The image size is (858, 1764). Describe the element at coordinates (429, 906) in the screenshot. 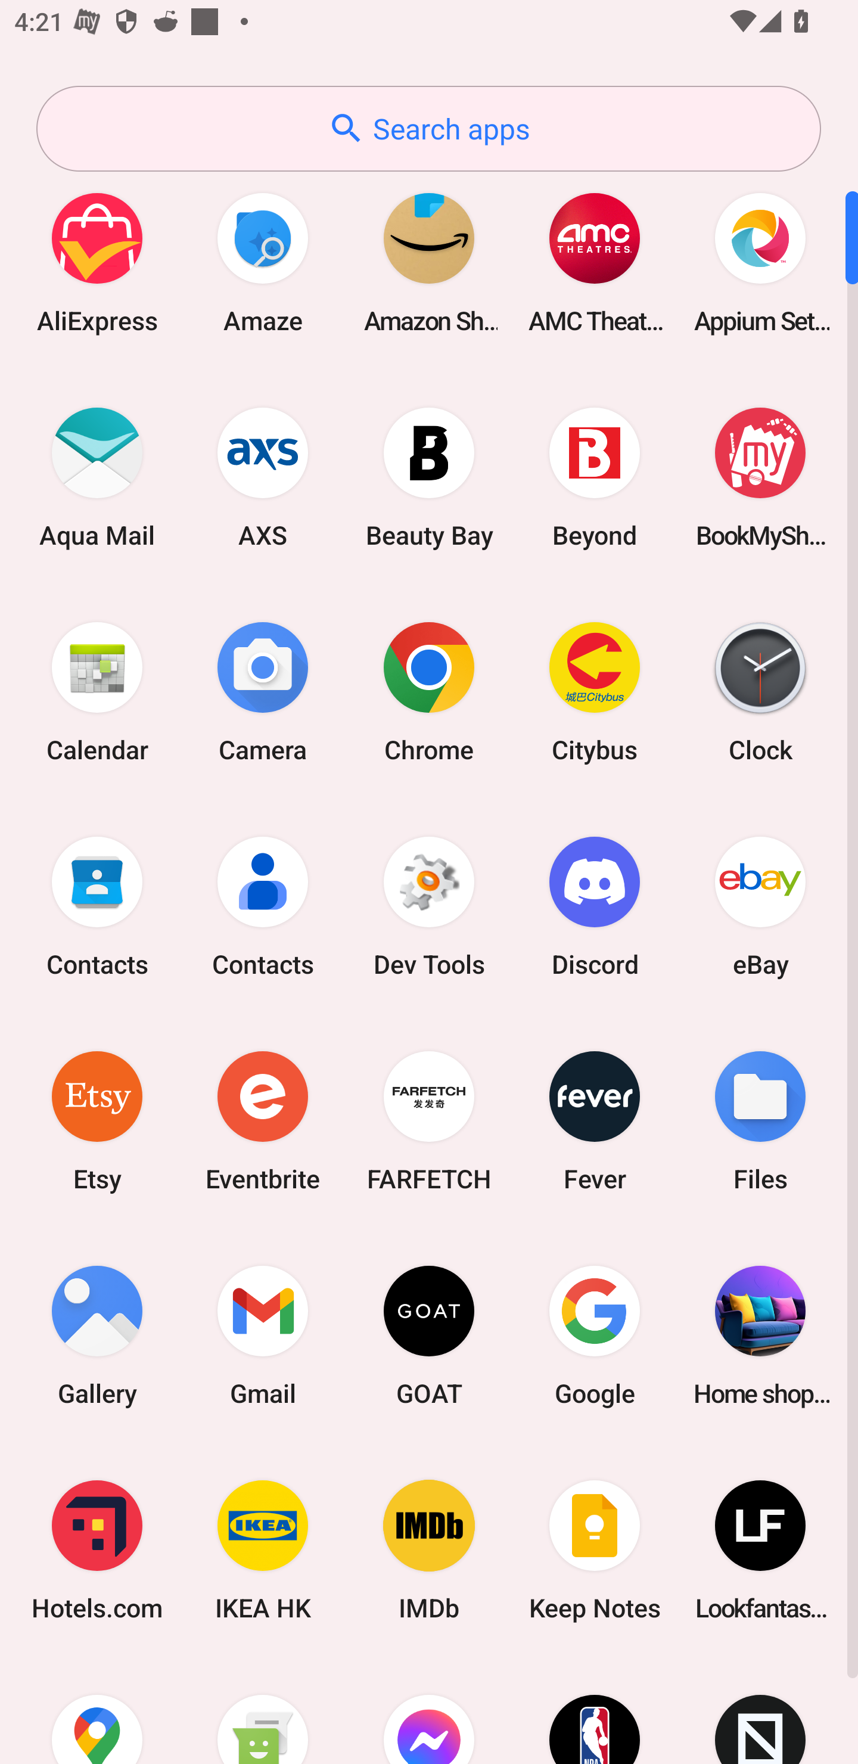

I see `Dev Tools` at that location.